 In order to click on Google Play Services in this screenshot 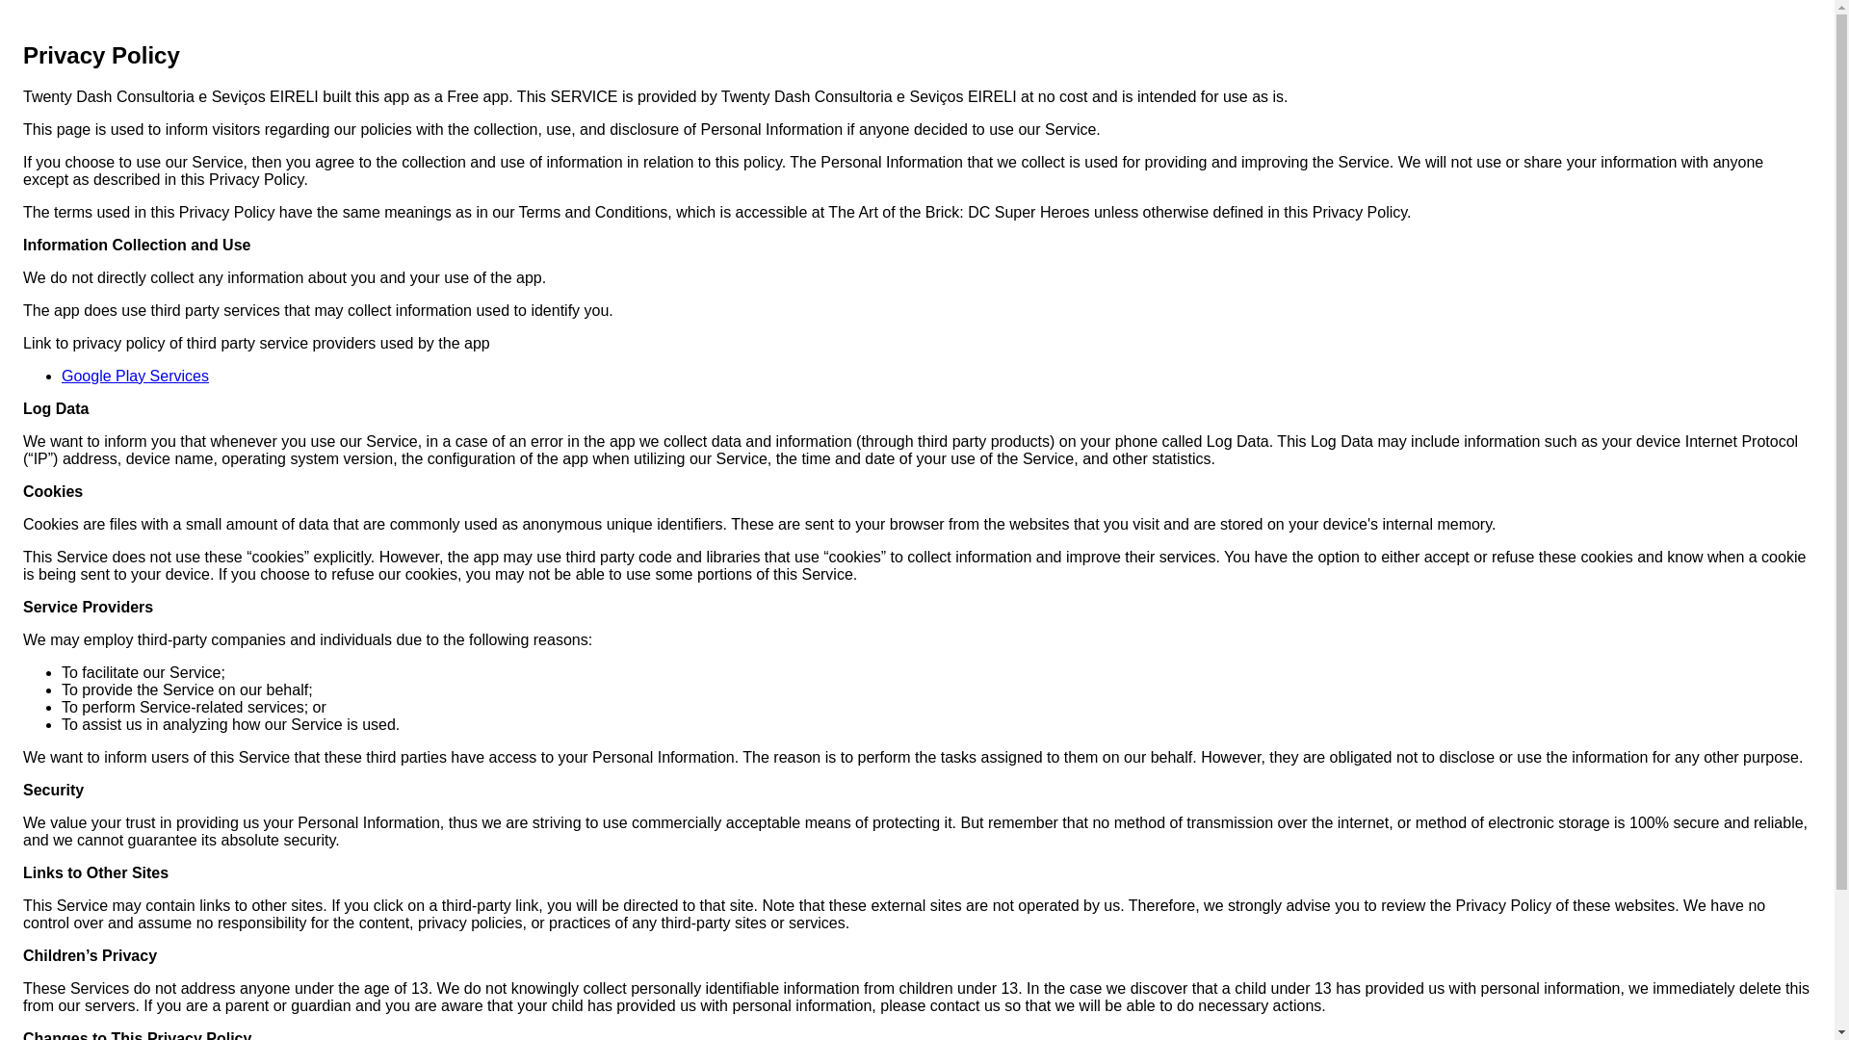, I will do `click(135, 376)`.